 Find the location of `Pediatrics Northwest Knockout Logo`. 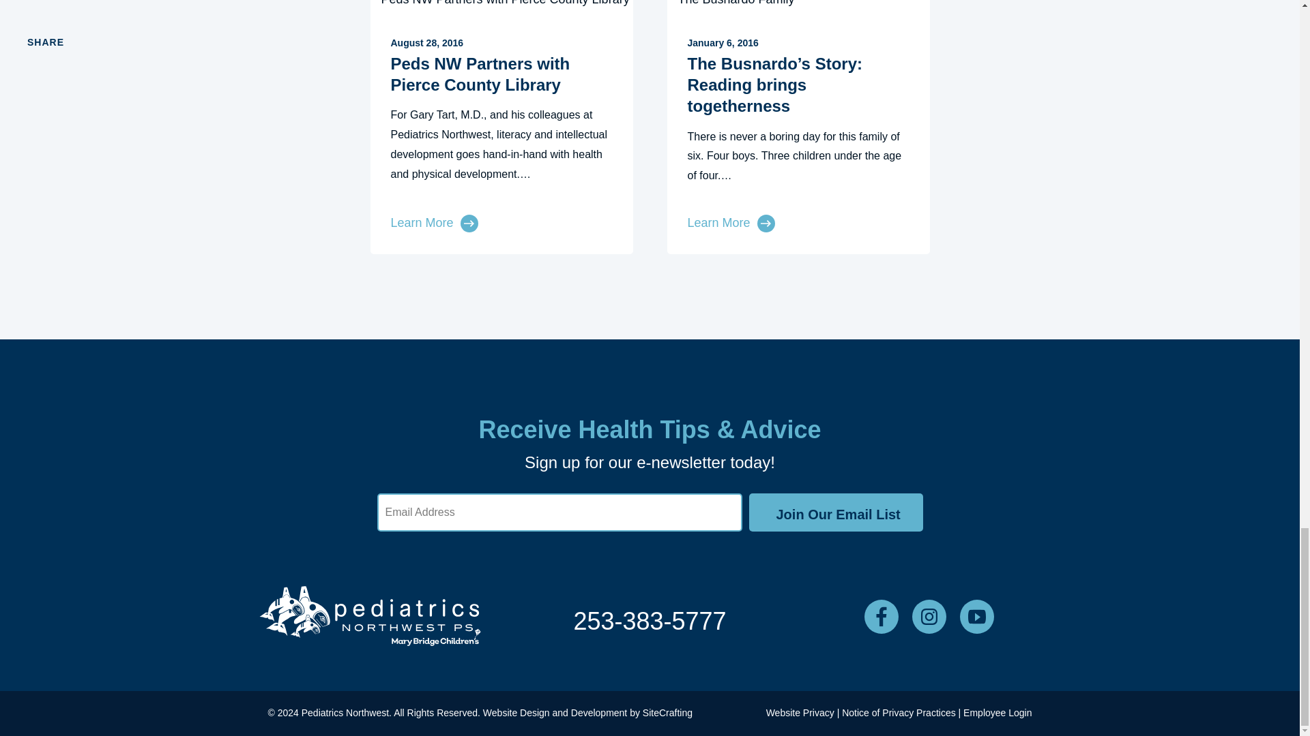

Pediatrics Northwest Knockout Logo is located at coordinates (369, 616).